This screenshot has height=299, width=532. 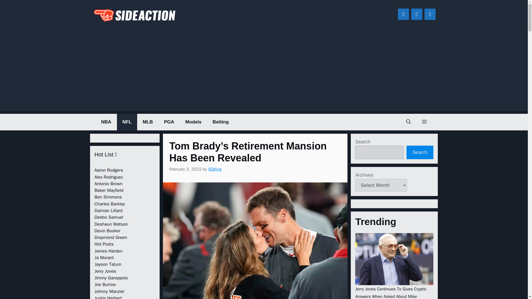 I want to click on SGKing, so click(x=215, y=169).